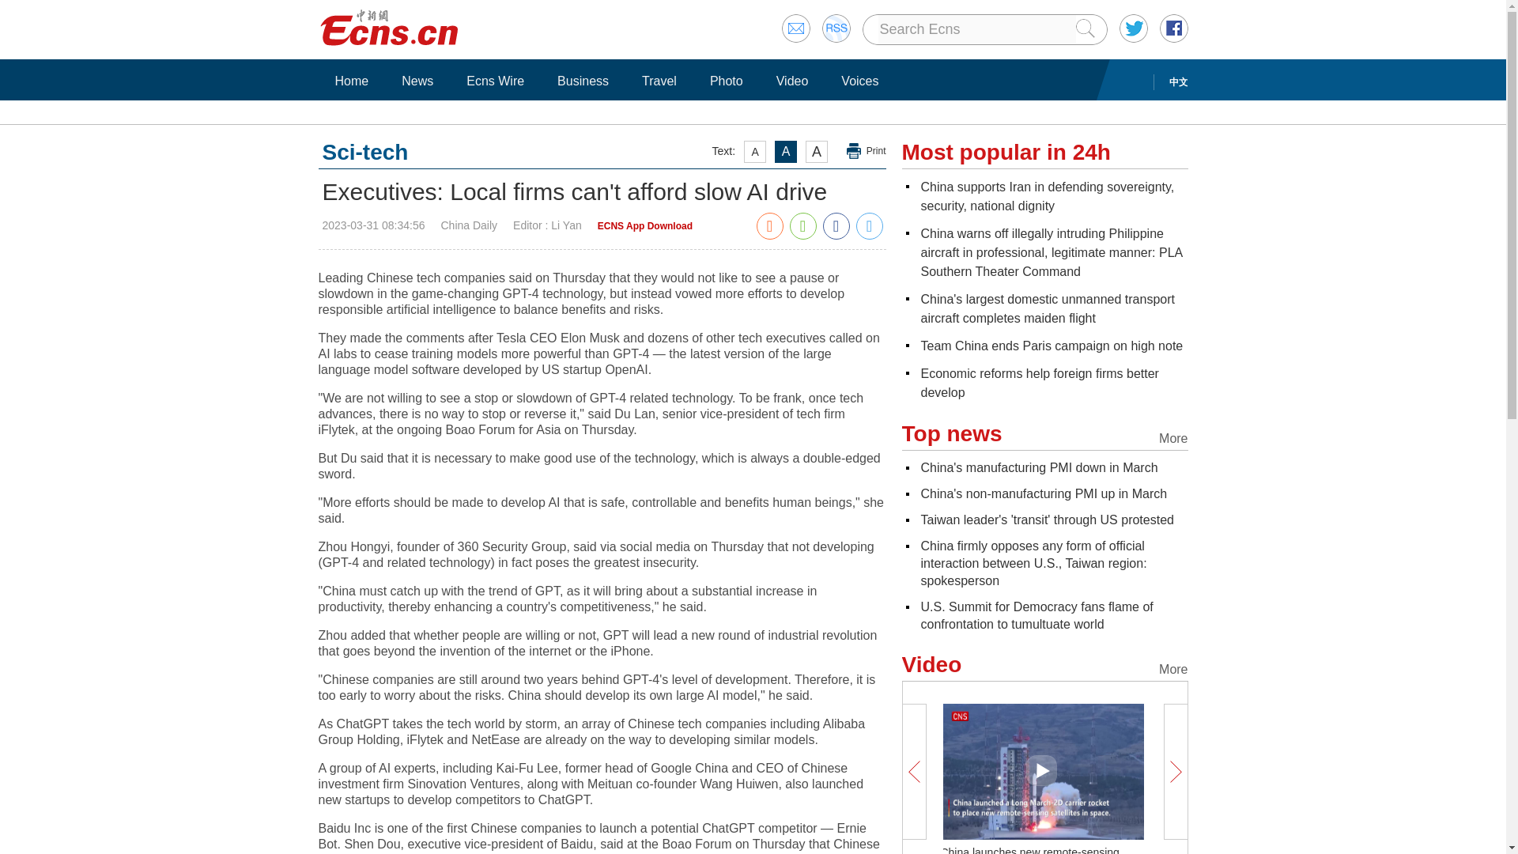 This screenshot has width=1518, height=854. I want to click on Business, so click(583, 81).